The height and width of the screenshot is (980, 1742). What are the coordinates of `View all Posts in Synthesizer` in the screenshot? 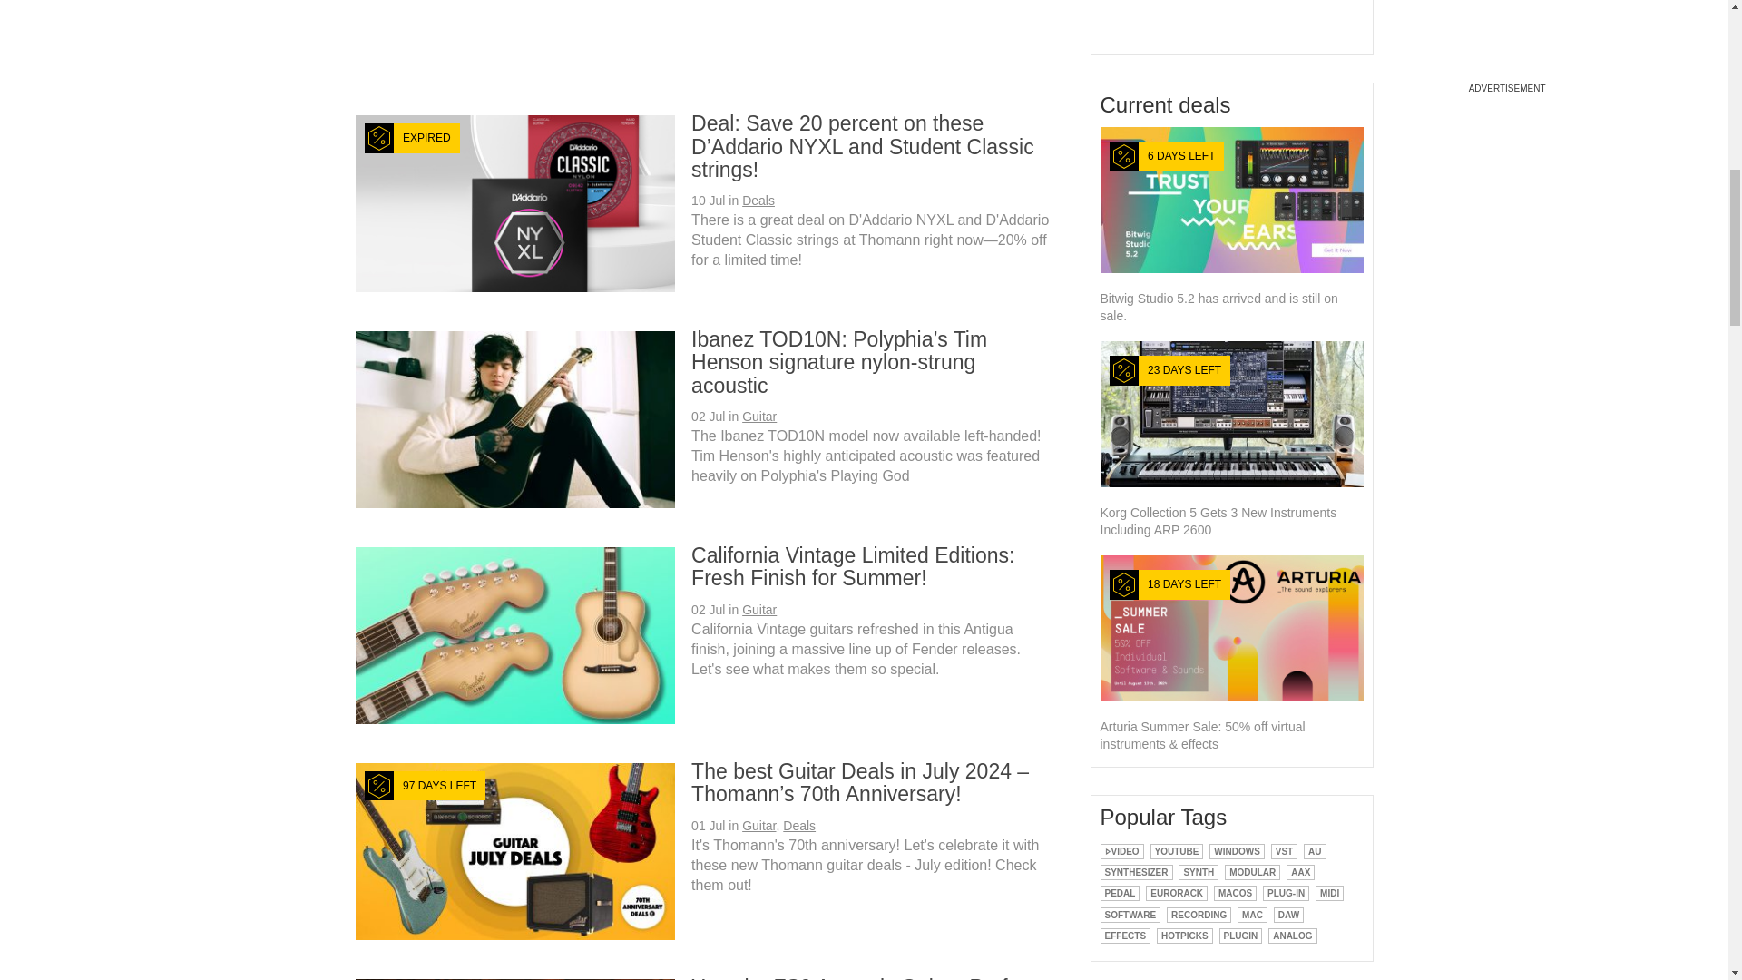 It's located at (1136, 871).